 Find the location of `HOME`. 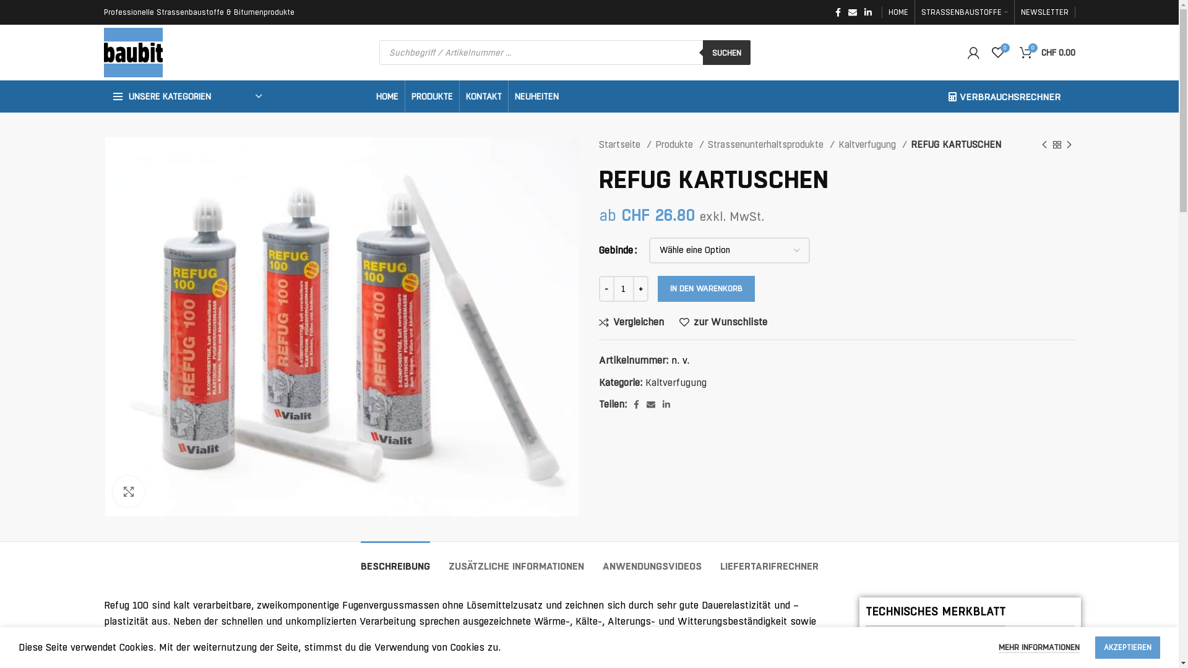

HOME is located at coordinates (387, 96).